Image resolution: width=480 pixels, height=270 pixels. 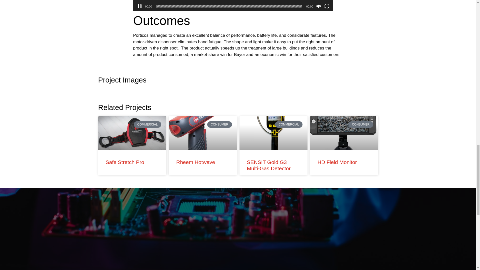 I want to click on Pause, so click(x=139, y=6).